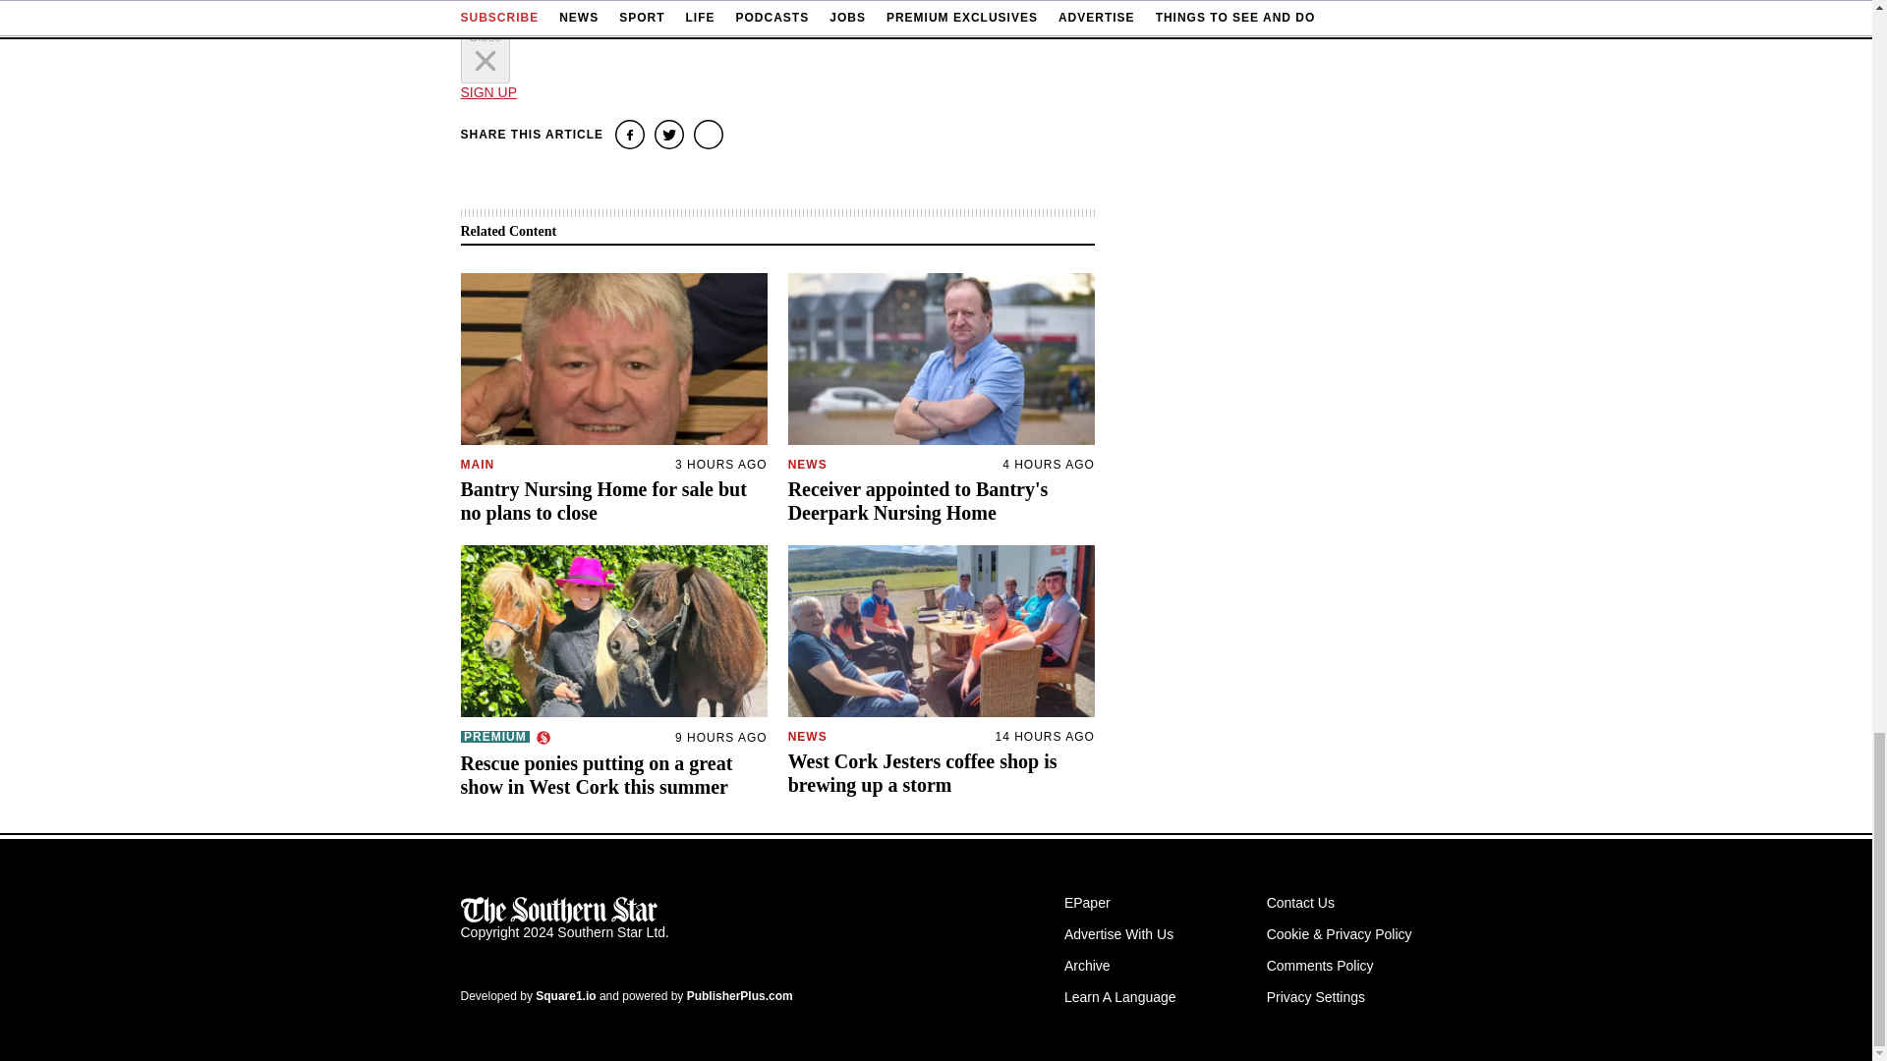  What do you see at coordinates (558, 910) in the screenshot?
I see `Southern Star Ltd. logo` at bounding box center [558, 910].